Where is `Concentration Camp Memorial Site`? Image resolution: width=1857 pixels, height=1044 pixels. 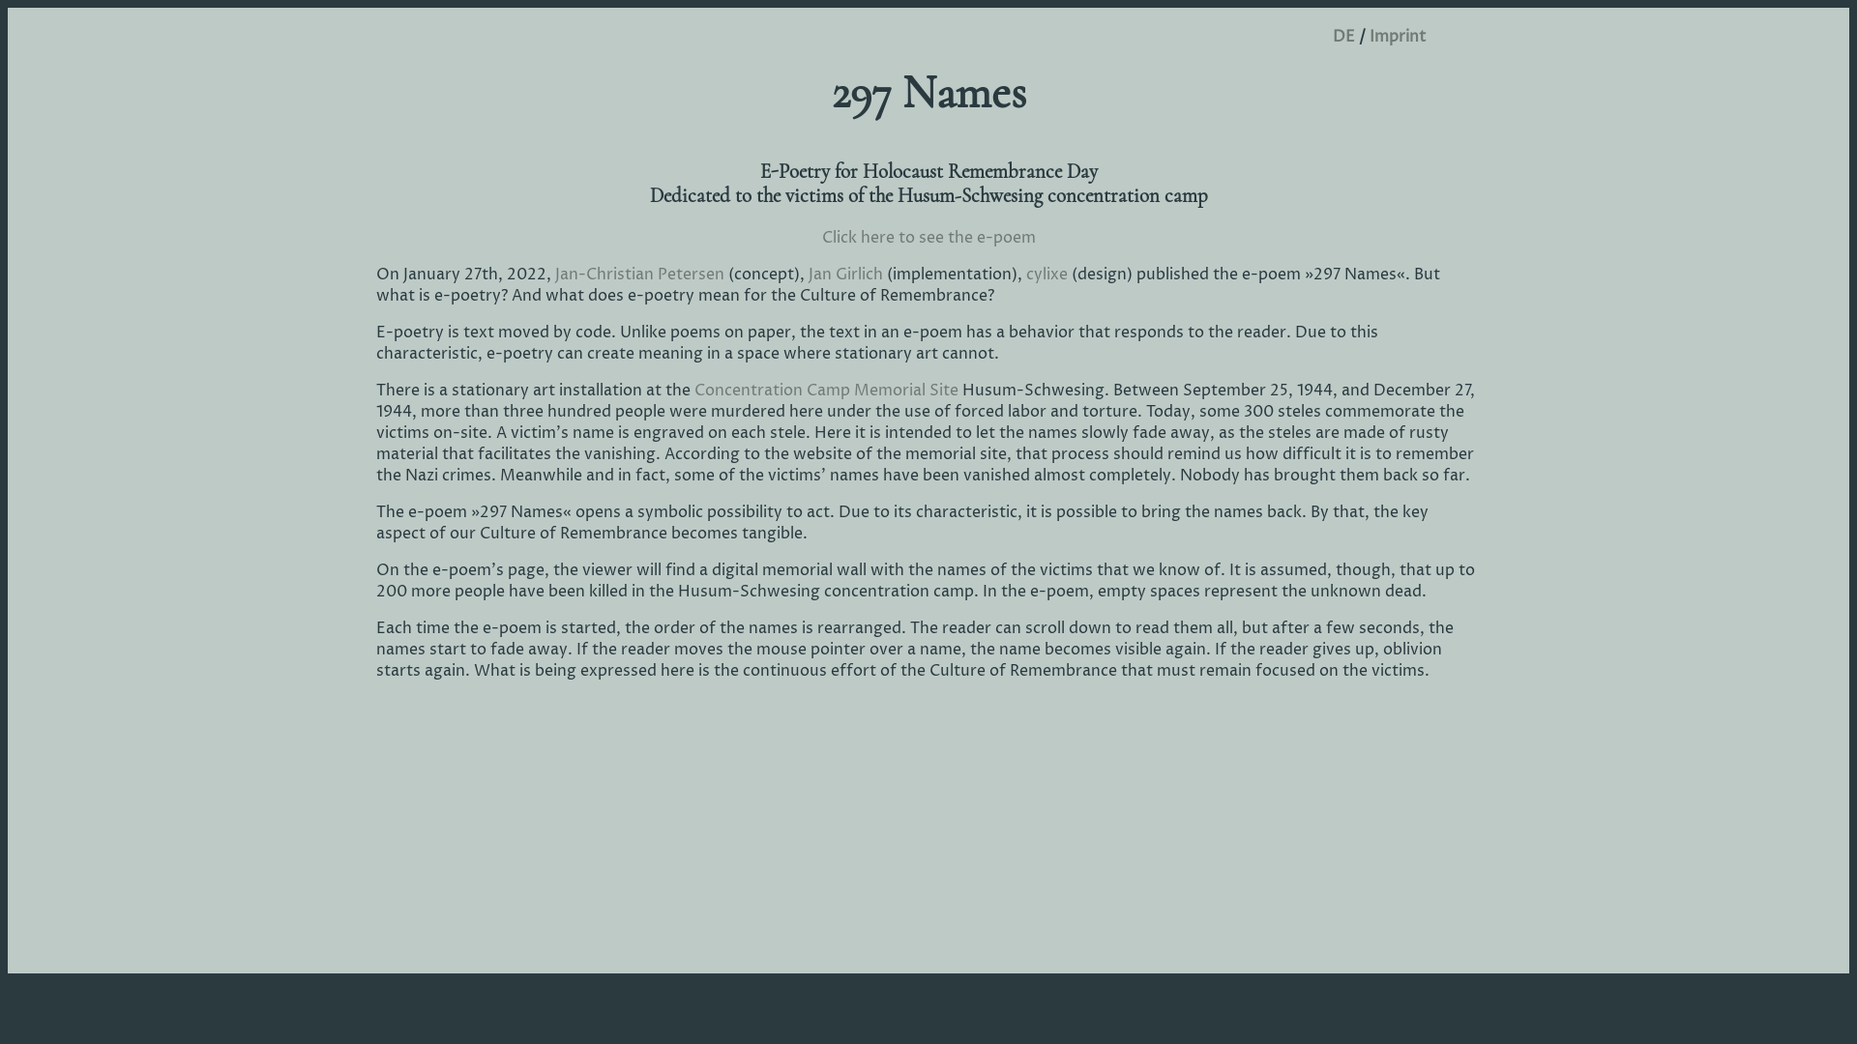 Concentration Camp Memorial Site is located at coordinates (826, 391).